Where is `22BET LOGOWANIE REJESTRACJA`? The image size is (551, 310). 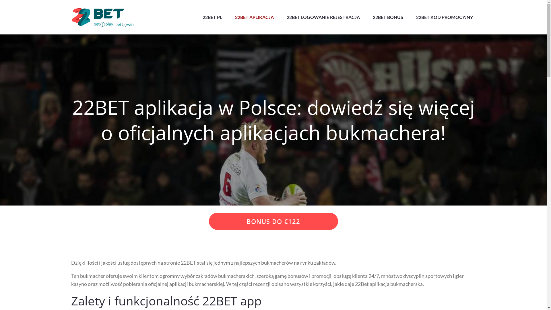 22BET LOGOWANIE REJESTRACJA is located at coordinates (323, 17).